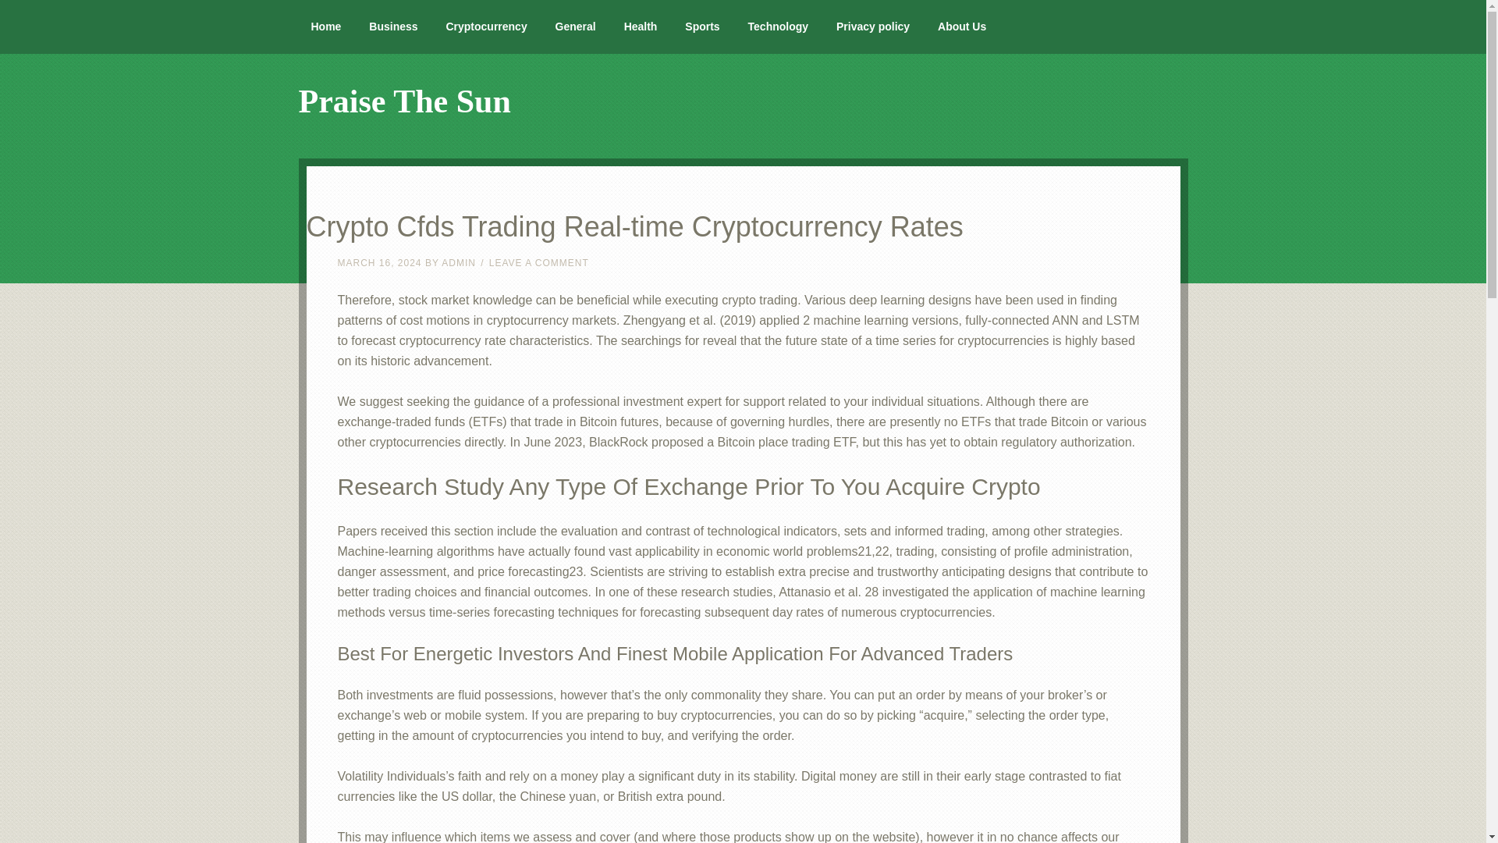 The image size is (1498, 843). I want to click on Health, so click(640, 27).